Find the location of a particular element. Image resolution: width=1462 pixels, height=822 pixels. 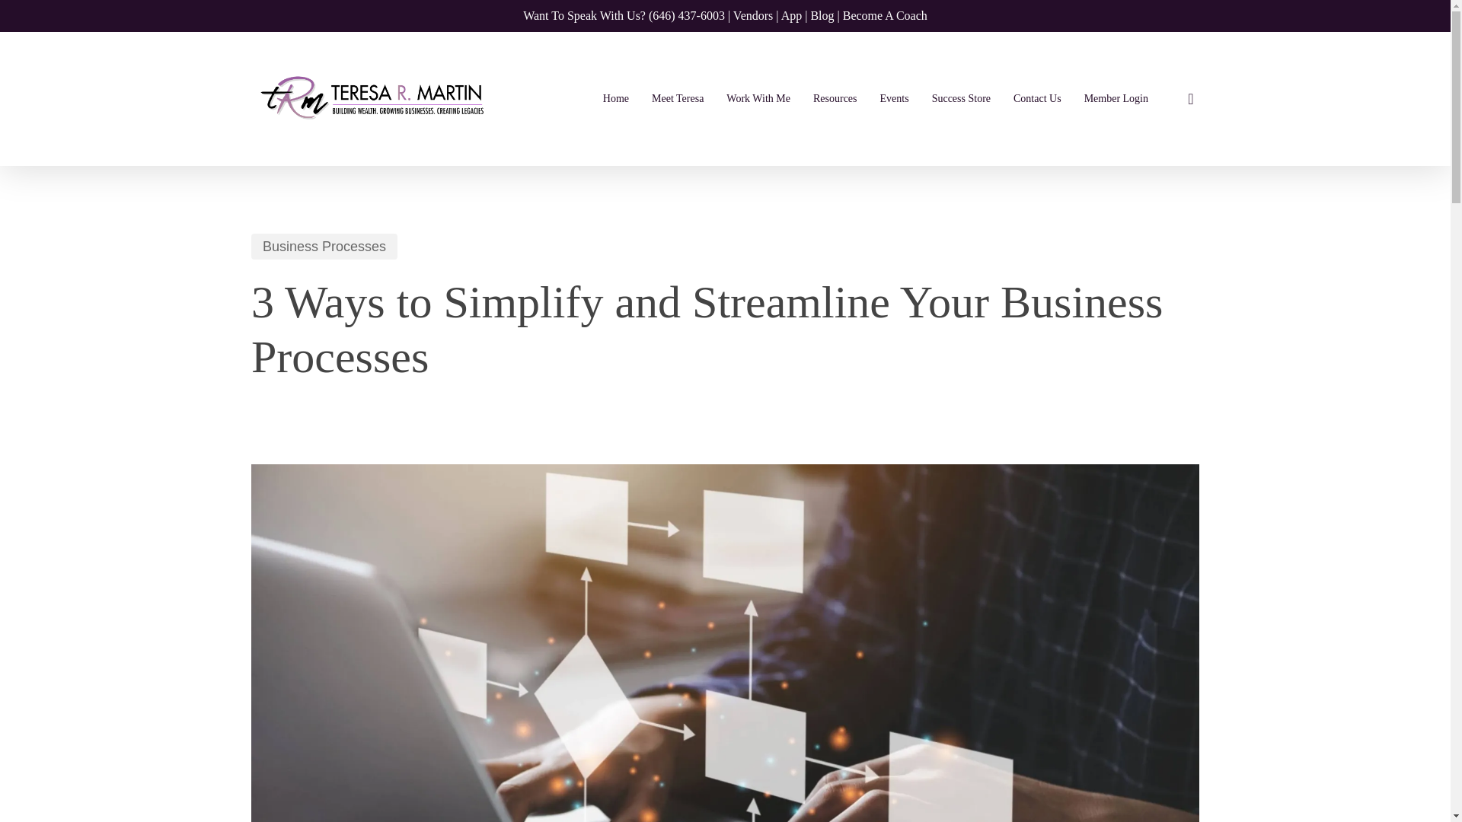

Resources is located at coordinates (835, 98).